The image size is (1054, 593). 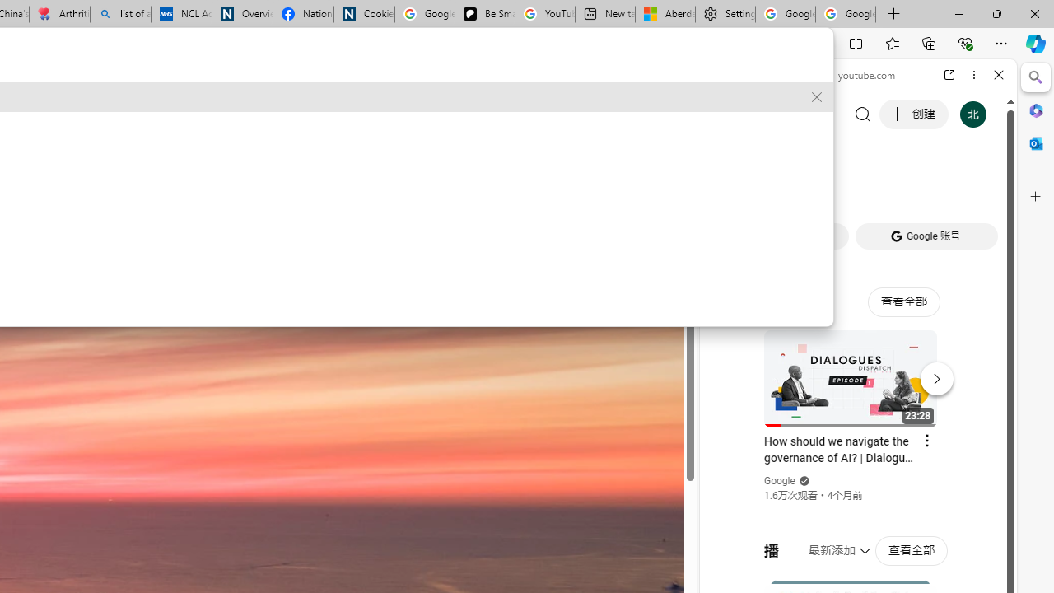 What do you see at coordinates (856, 43) in the screenshot?
I see `Split screen` at bounding box center [856, 43].